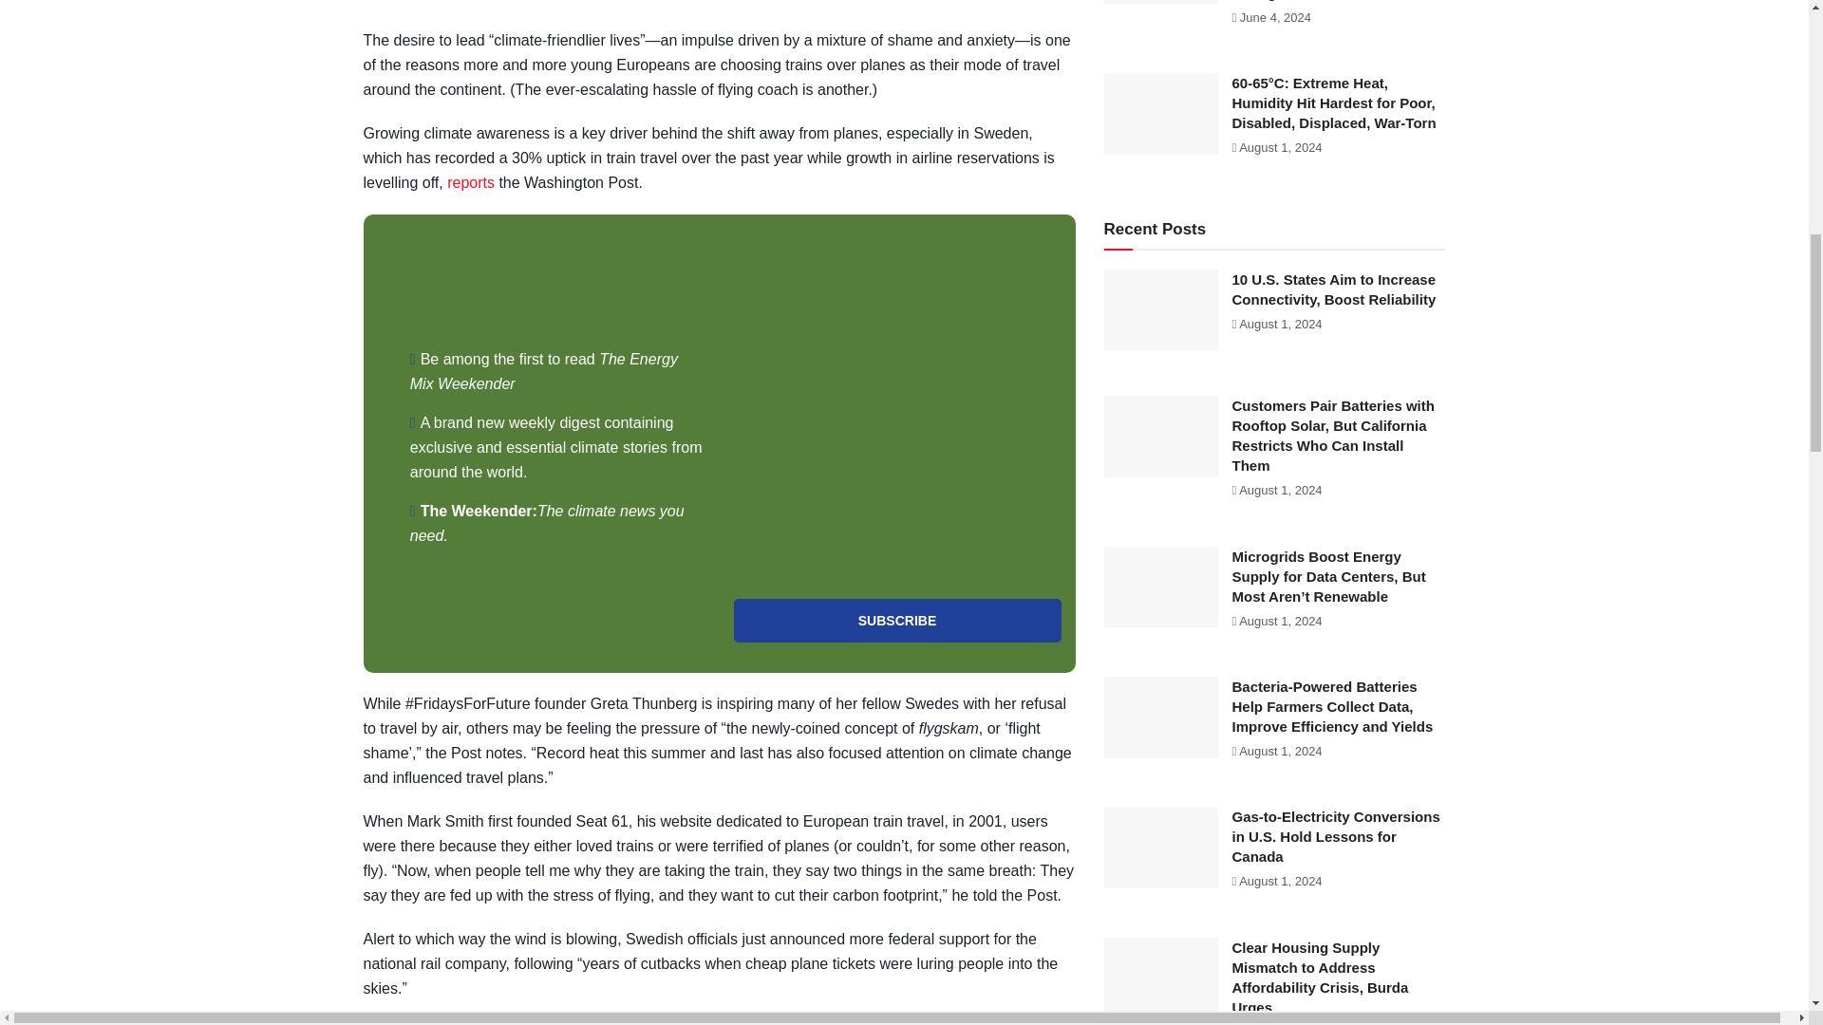 This screenshot has height=1025, width=1823. What do you see at coordinates (896, 406) in the screenshot?
I see `TEM-WeekenderLight` at bounding box center [896, 406].